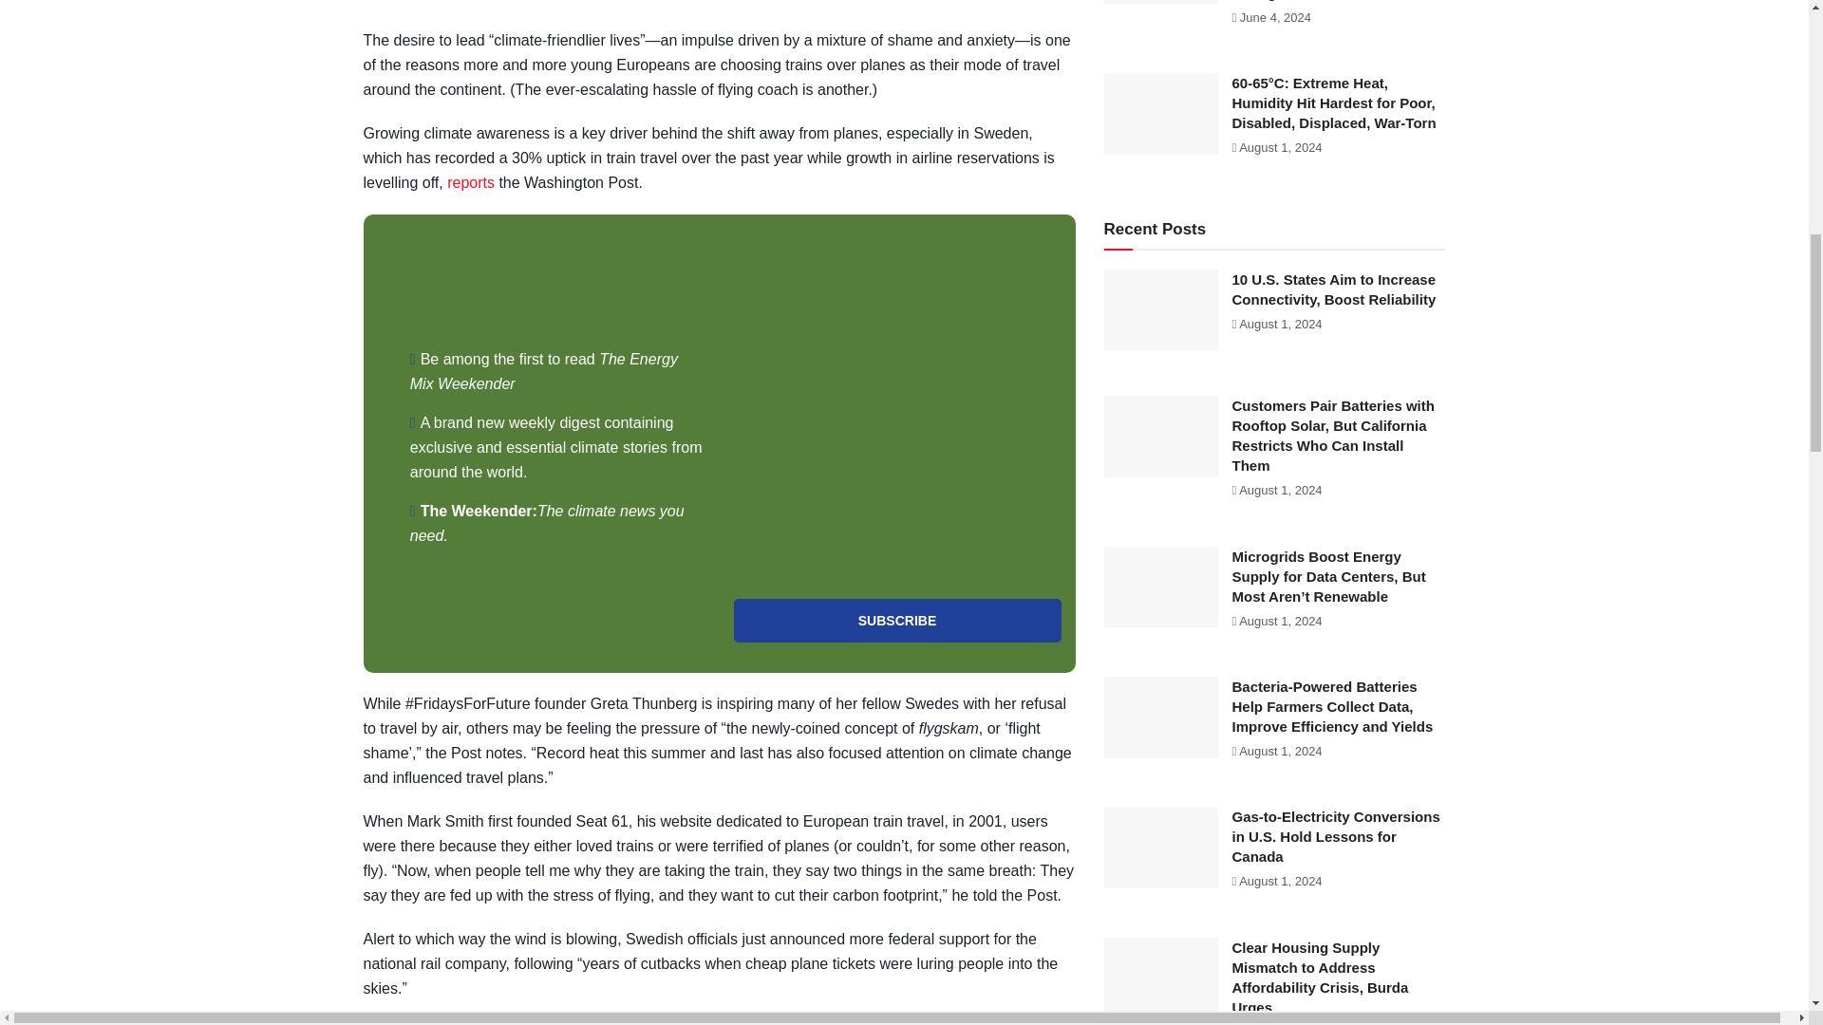 This screenshot has height=1025, width=1823. What do you see at coordinates (896, 406) in the screenshot?
I see `TEM-WeekenderLight` at bounding box center [896, 406].